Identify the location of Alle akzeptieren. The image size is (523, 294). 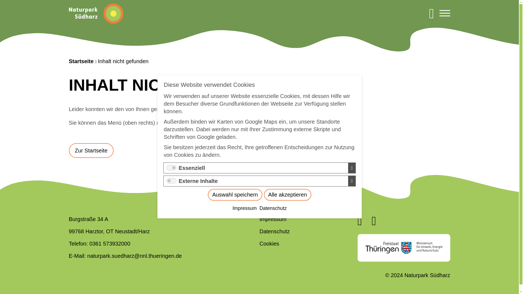
(284, 159).